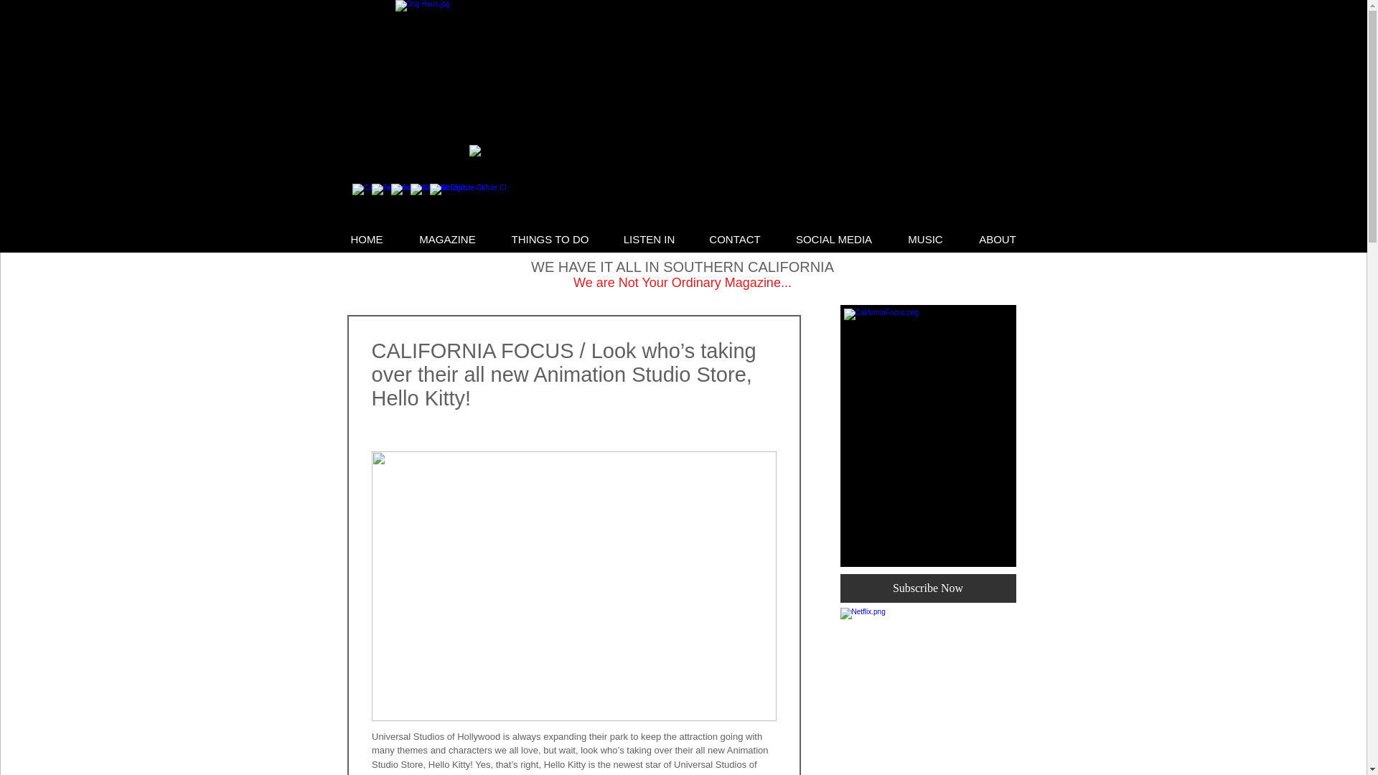 The width and height of the screenshot is (1378, 775). I want to click on HOME, so click(367, 238).